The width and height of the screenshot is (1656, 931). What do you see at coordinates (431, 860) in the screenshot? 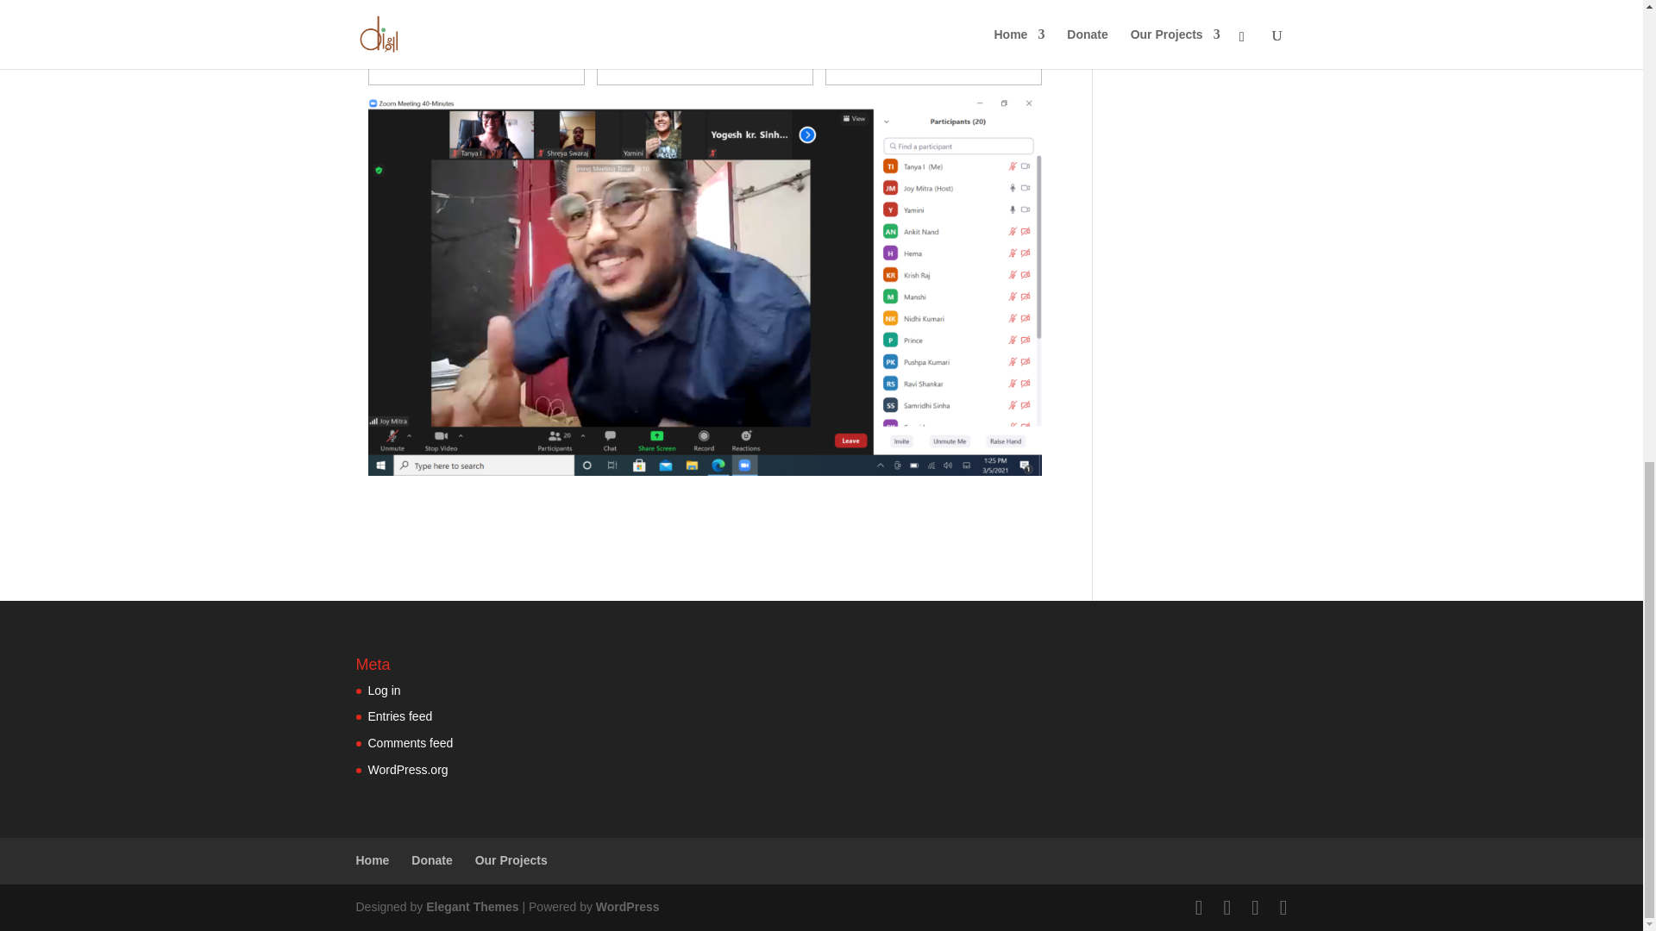
I see `Donate` at bounding box center [431, 860].